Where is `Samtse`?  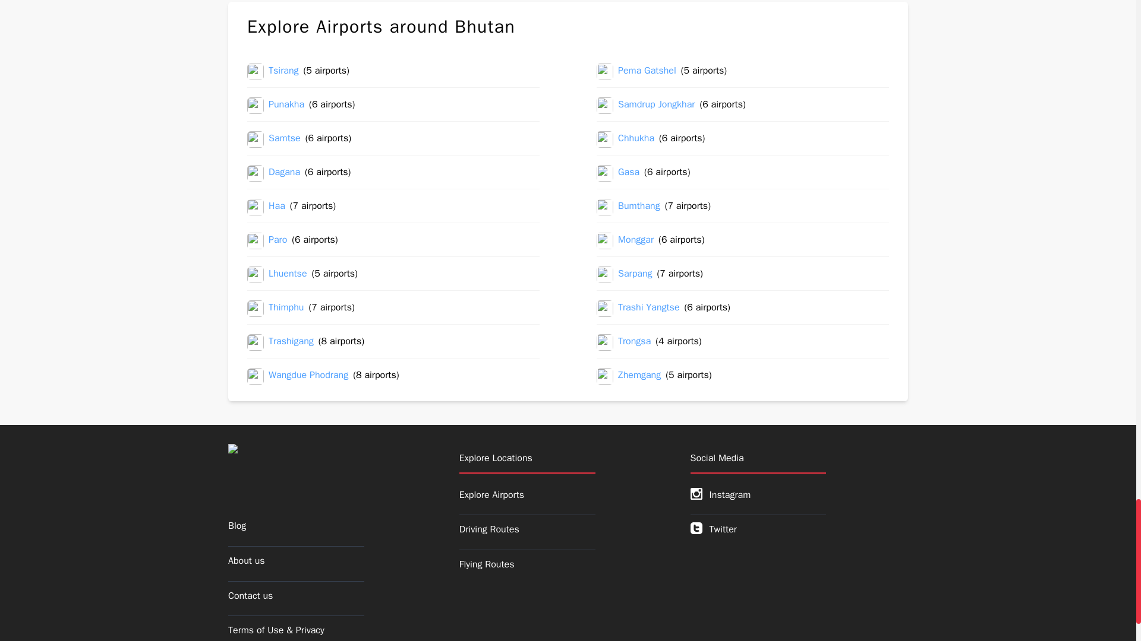
Samtse is located at coordinates (284, 139).